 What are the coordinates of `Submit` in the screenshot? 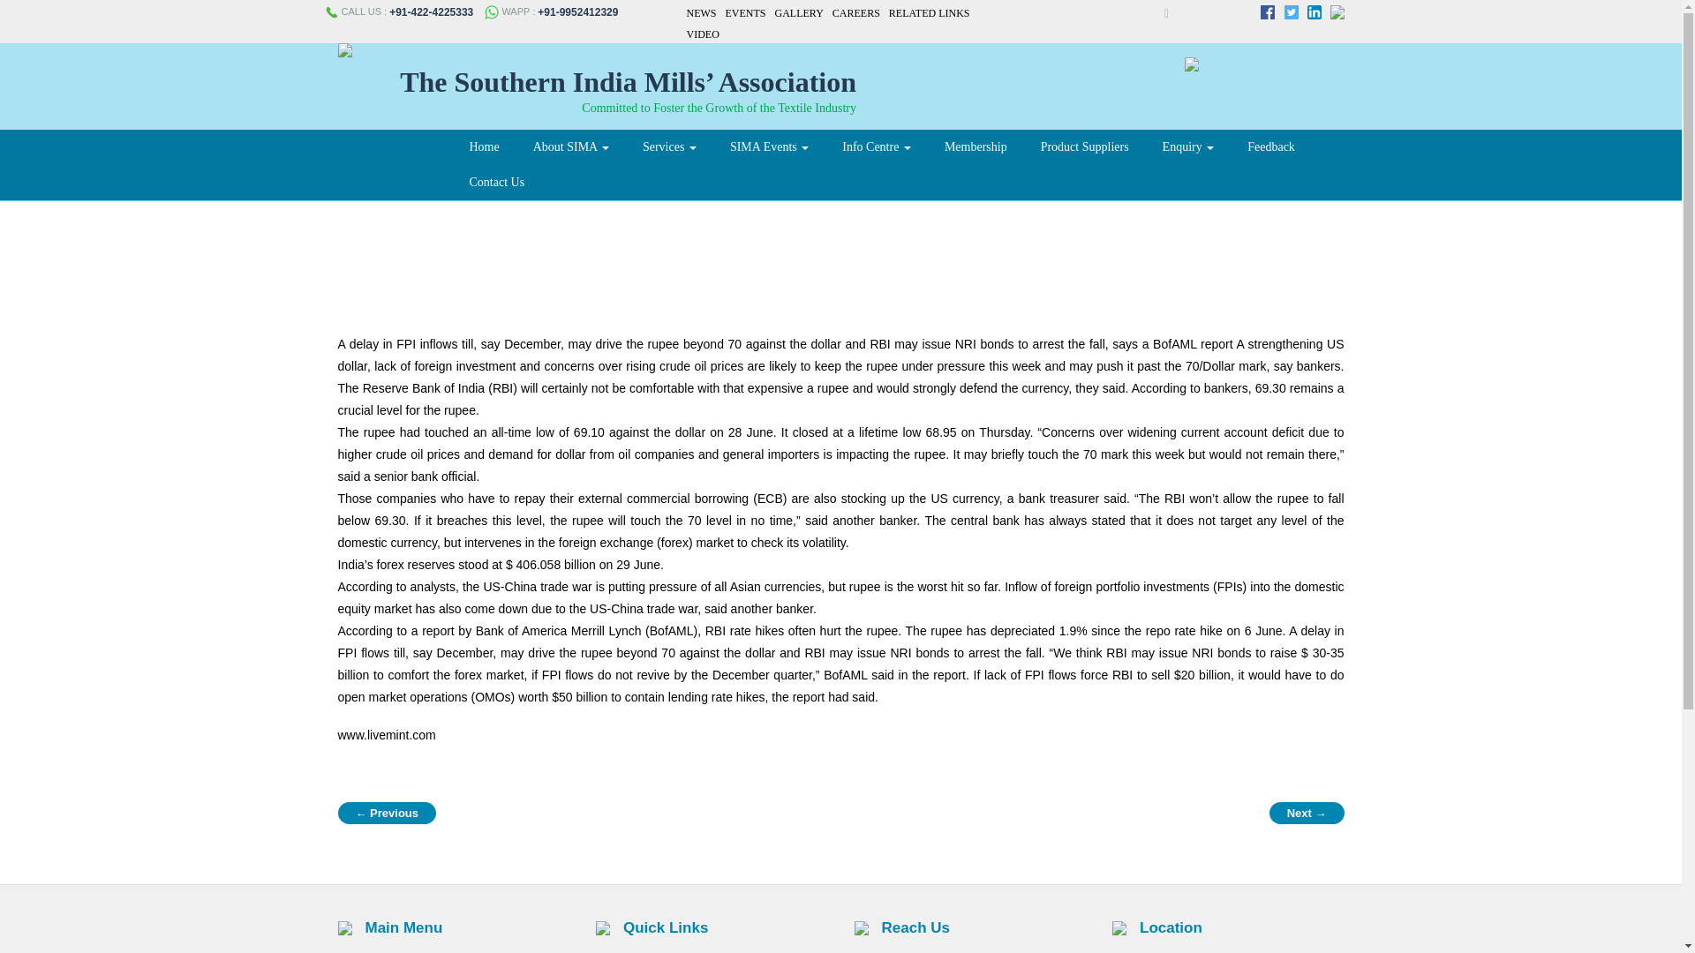 It's located at (1148, 13).